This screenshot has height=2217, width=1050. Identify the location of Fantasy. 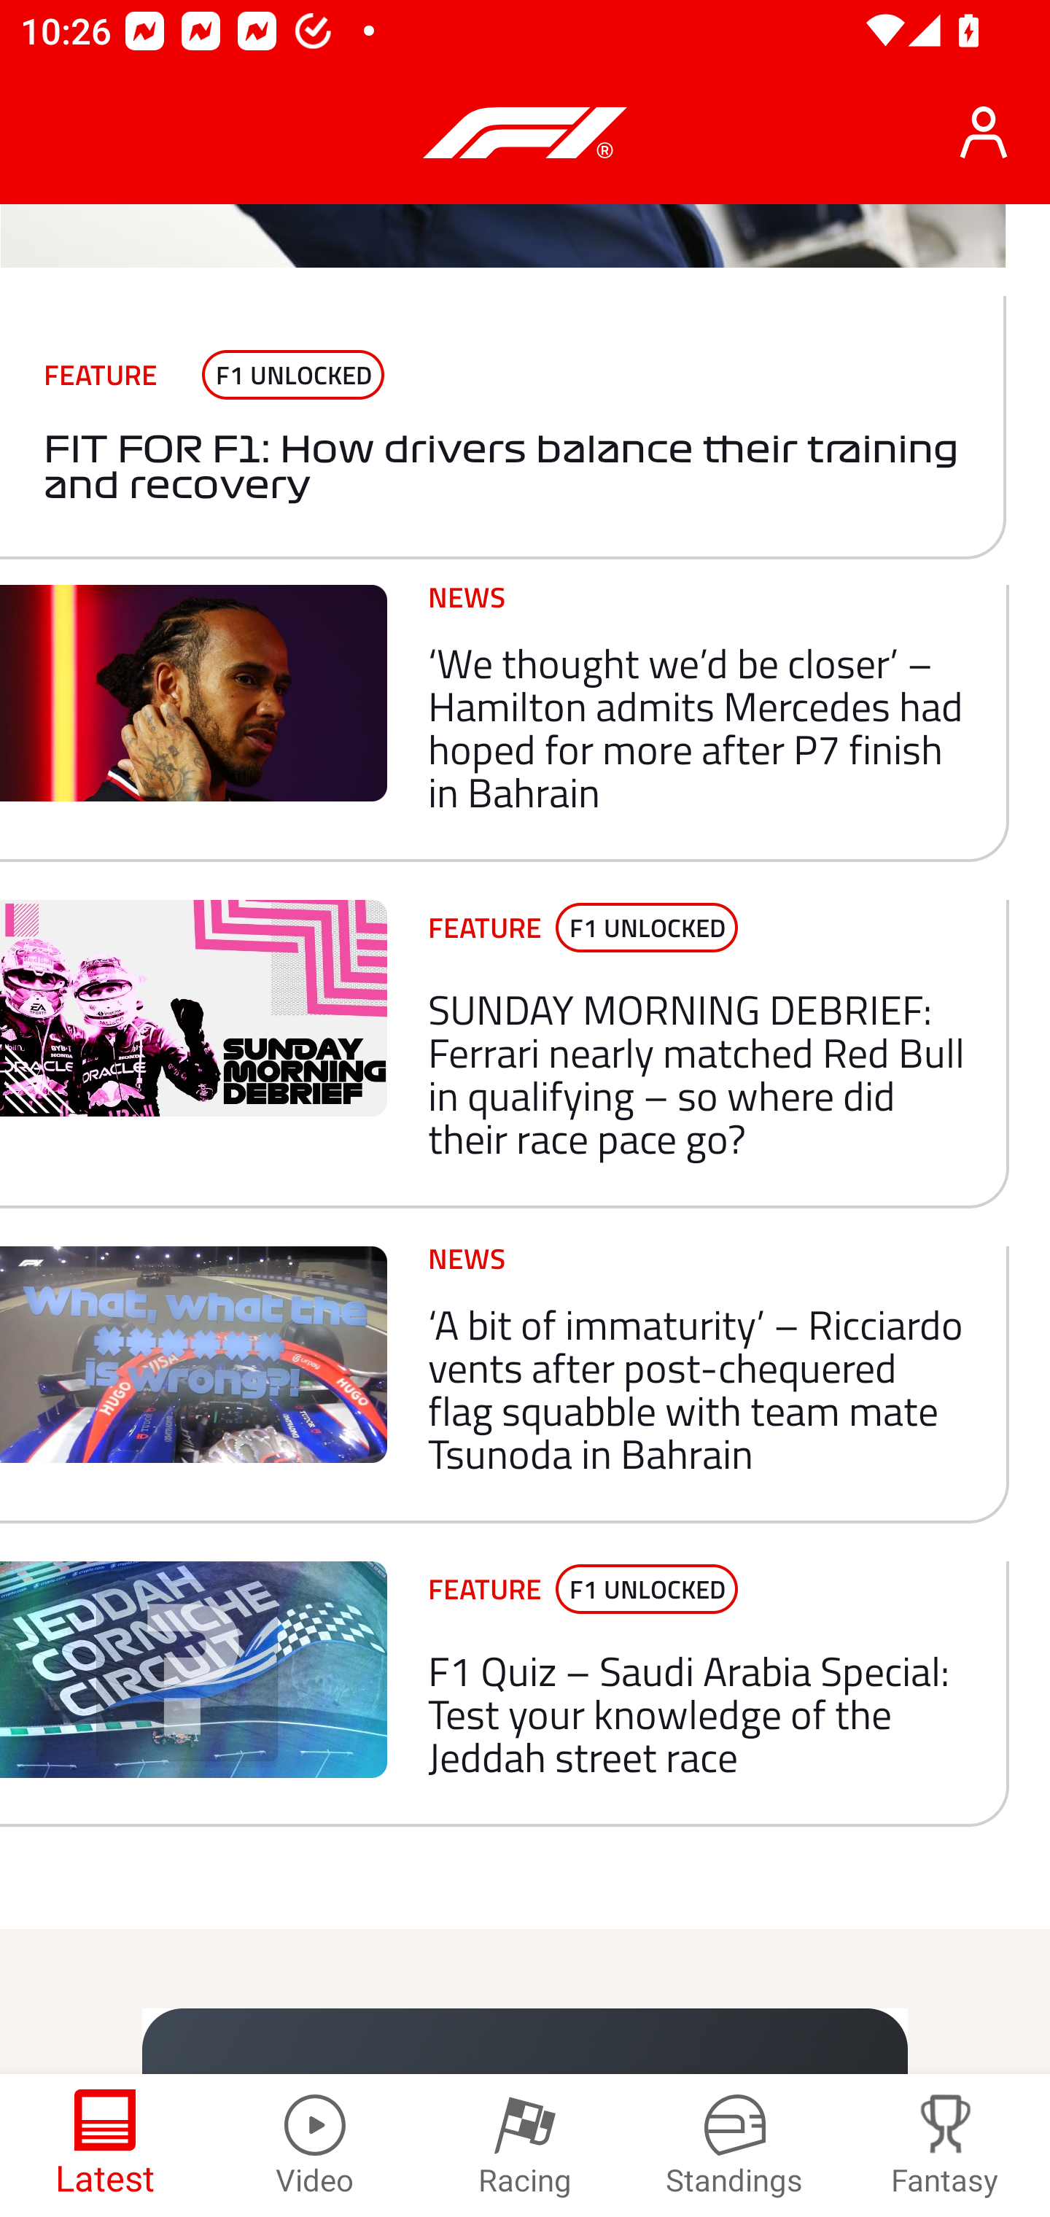
(945, 2146).